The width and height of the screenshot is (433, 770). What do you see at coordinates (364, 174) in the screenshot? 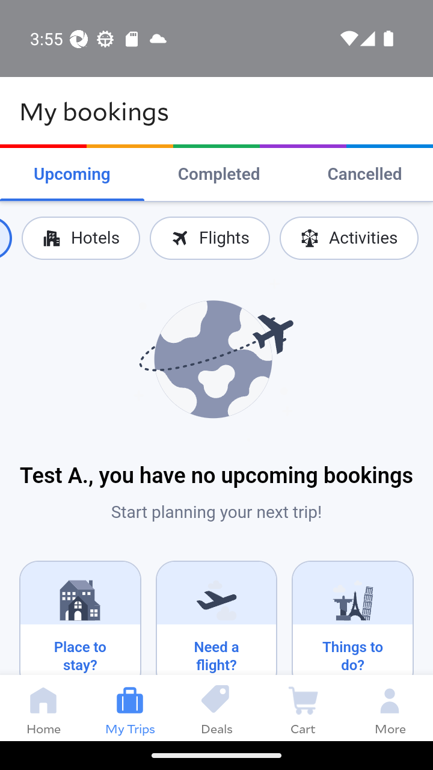
I see `Cancelled` at bounding box center [364, 174].